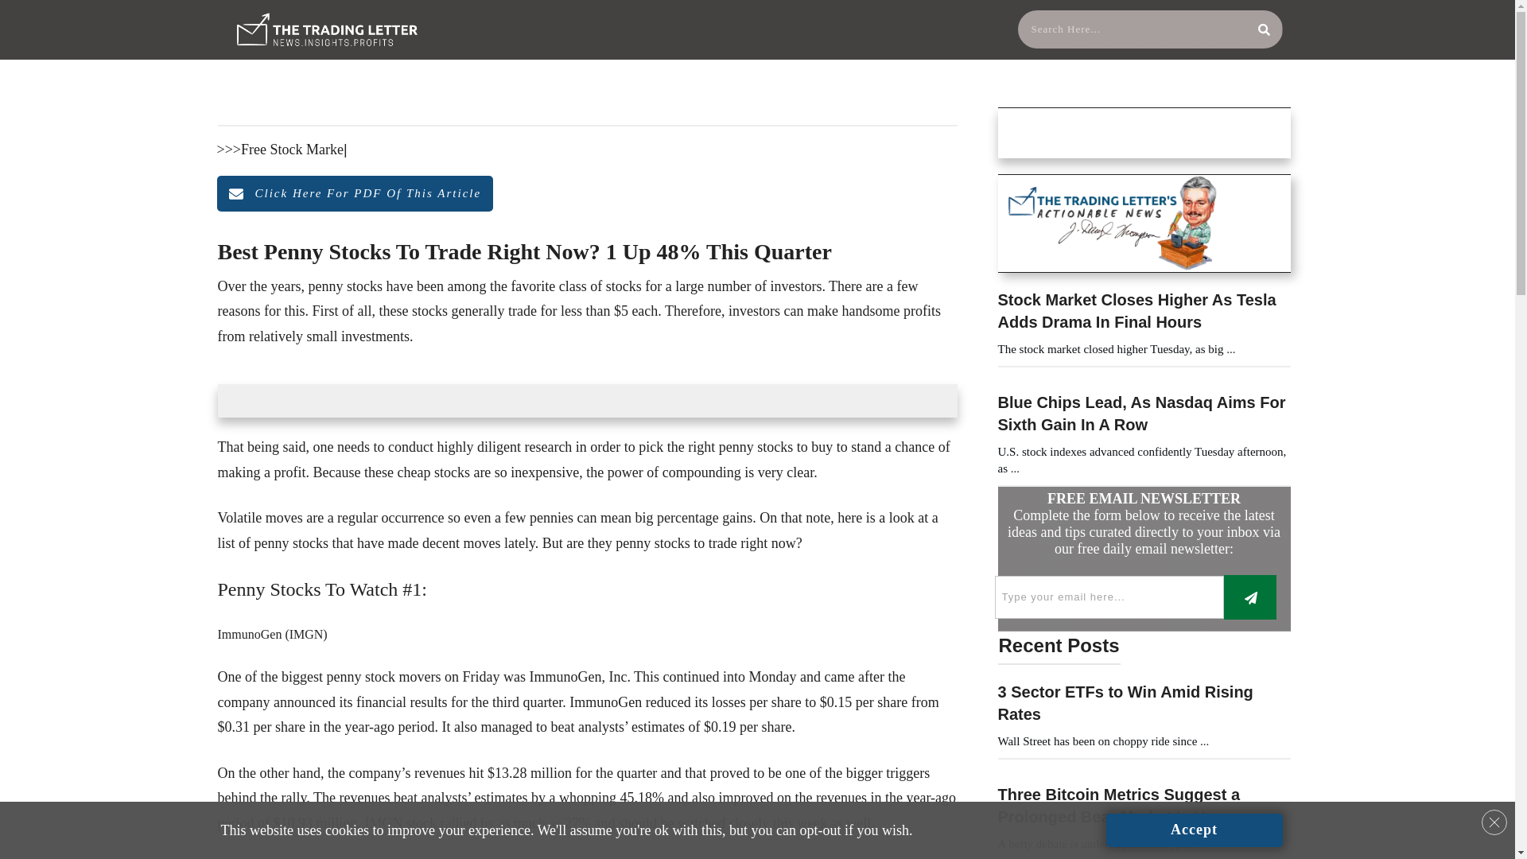 Image resolution: width=1527 pixels, height=859 pixels. What do you see at coordinates (1125, 703) in the screenshot?
I see `3 Sector ETFs to Win Amid Rising Rates` at bounding box center [1125, 703].